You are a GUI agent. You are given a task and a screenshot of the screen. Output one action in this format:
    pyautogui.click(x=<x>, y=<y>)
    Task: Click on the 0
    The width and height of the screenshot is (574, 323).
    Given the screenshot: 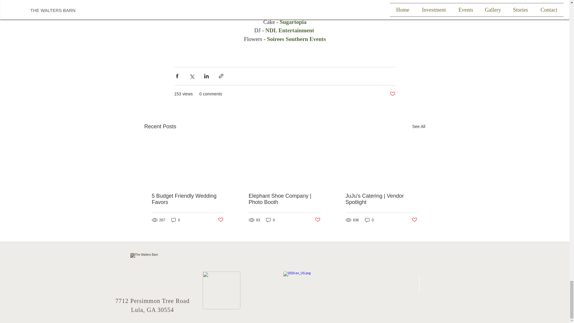 What is the action you would take?
    pyautogui.click(x=270, y=220)
    